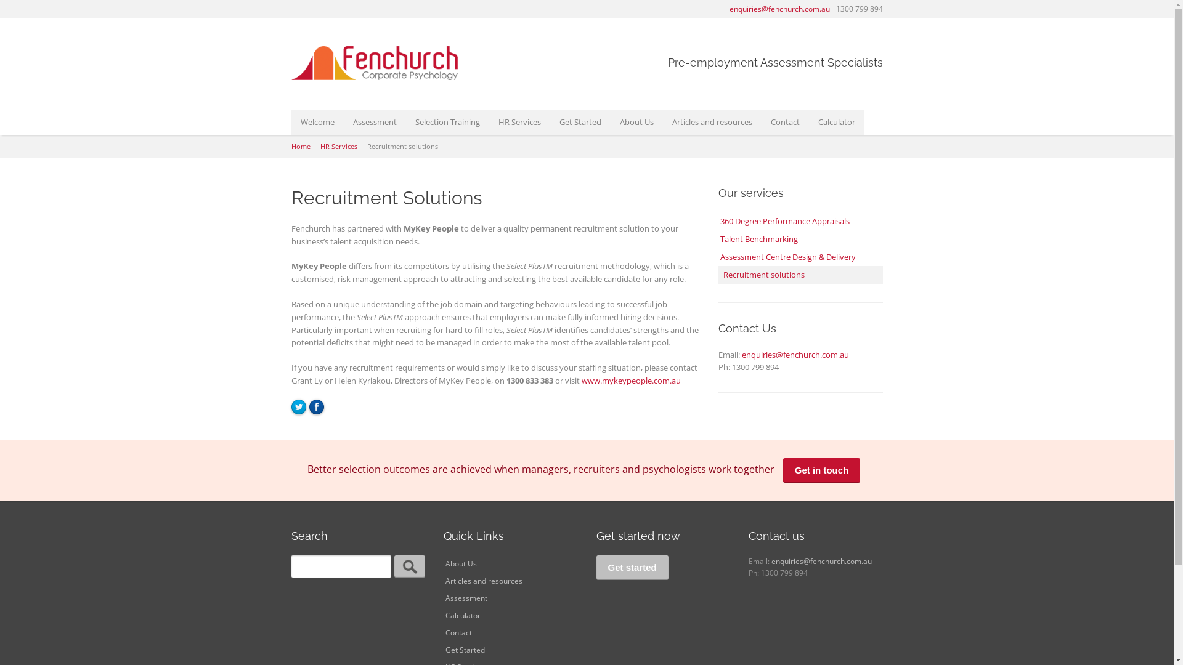  I want to click on Get started, so click(632, 568).